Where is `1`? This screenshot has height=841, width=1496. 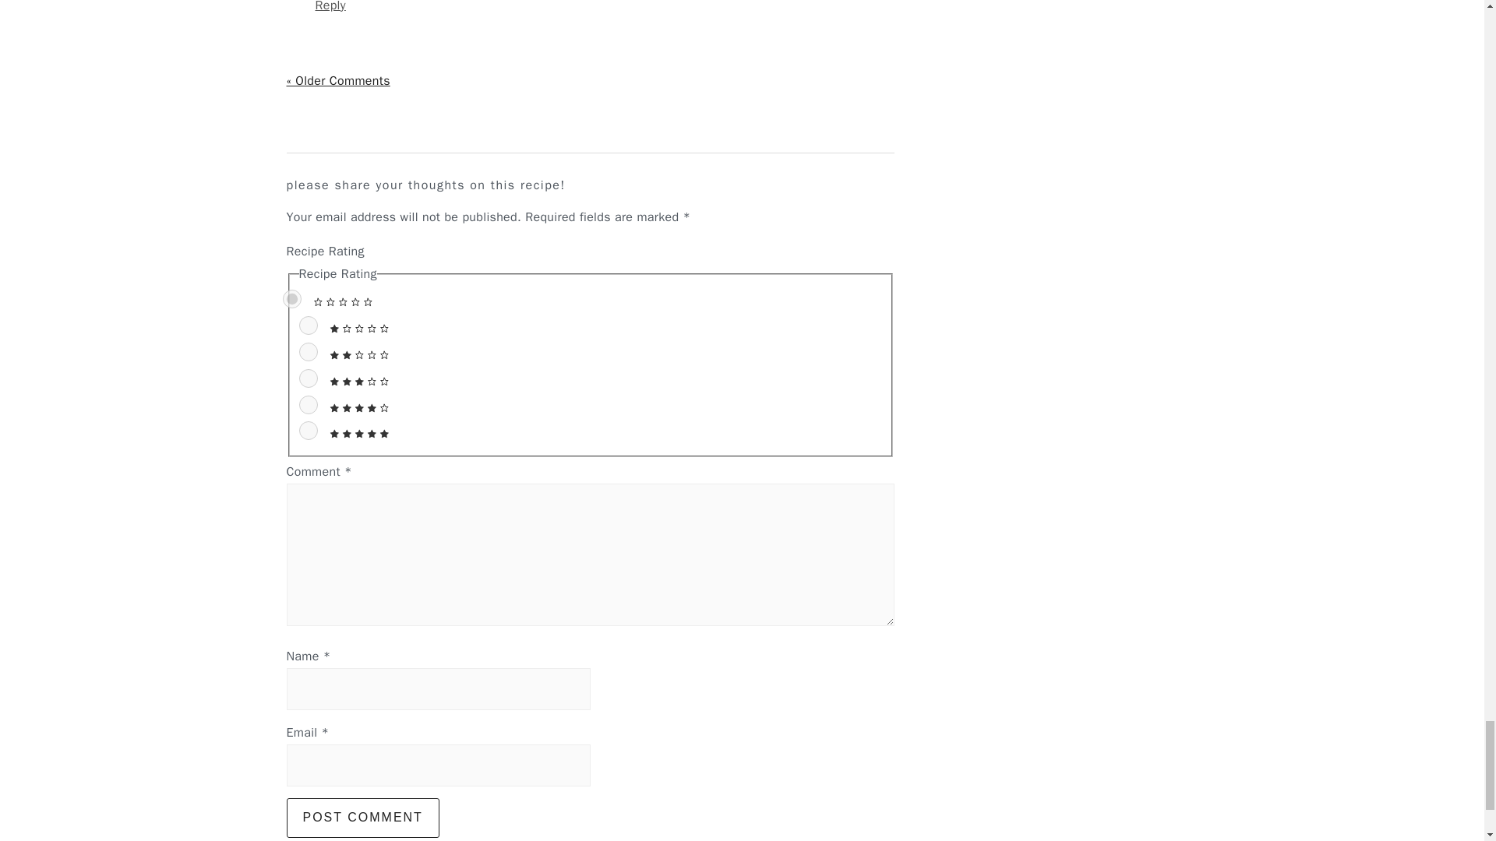 1 is located at coordinates (309, 325).